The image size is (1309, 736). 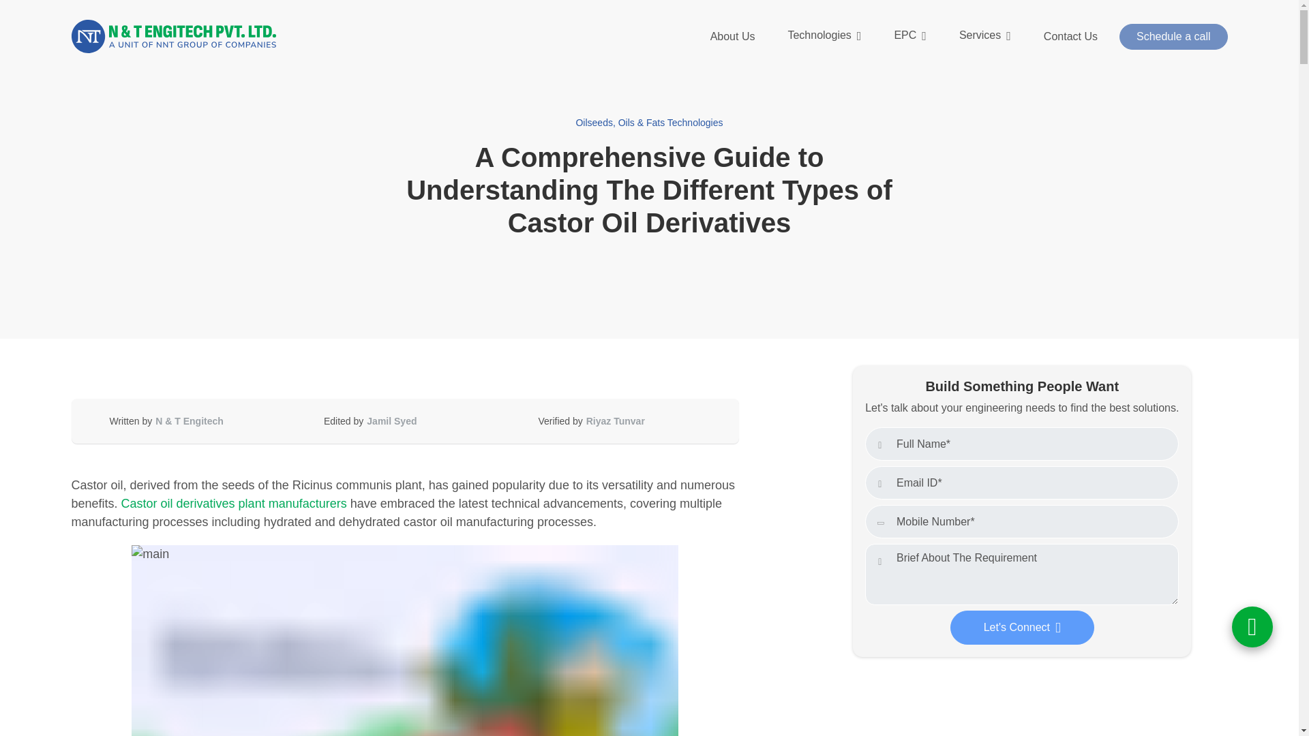 What do you see at coordinates (732, 37) in the screenshot?
I see `About Us` at bounding box center [732, 37].